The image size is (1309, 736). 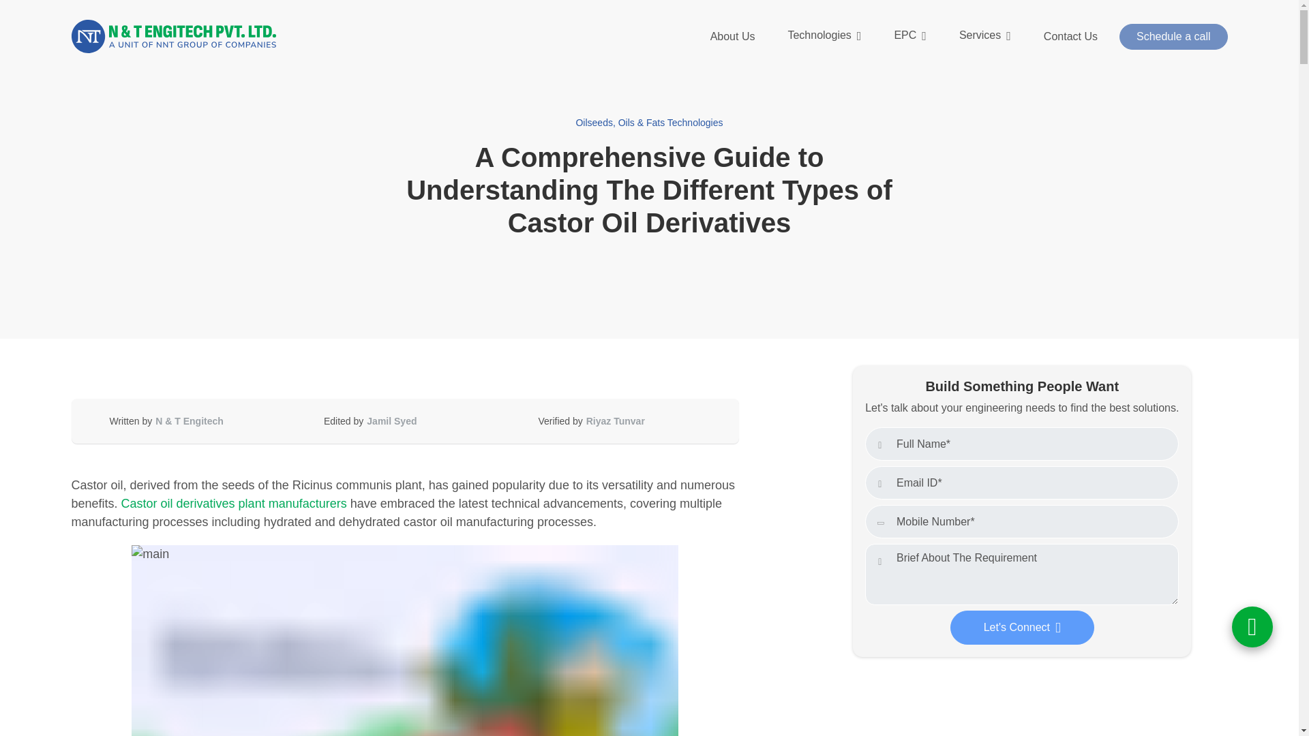 What do you see at coordinates (732, 37) in the screenshot?
I see `About Us` at bounding box center [732, 37].